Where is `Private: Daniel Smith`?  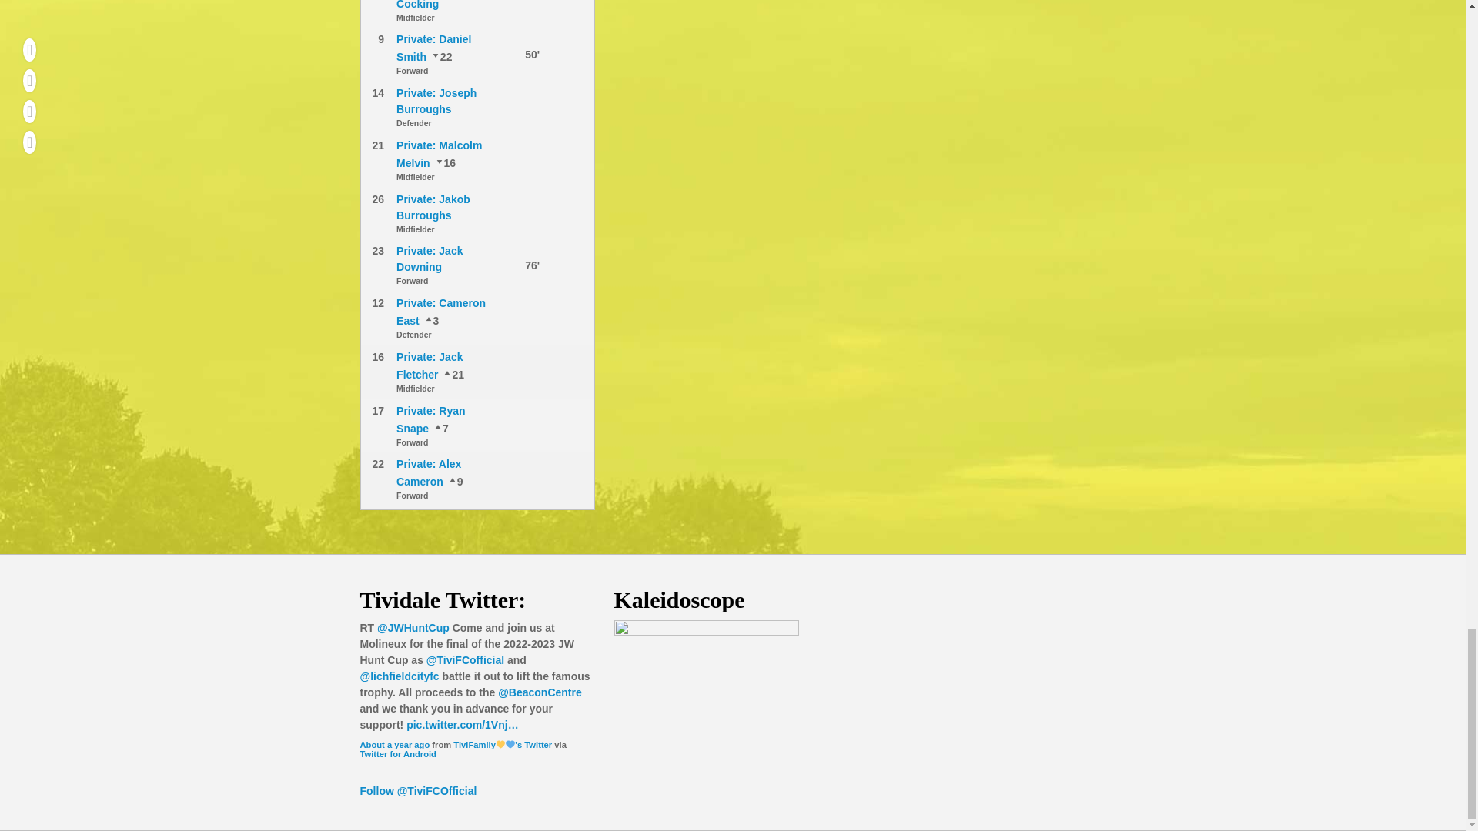
Private: Daniel Smith is located at coordinates (454, 481).